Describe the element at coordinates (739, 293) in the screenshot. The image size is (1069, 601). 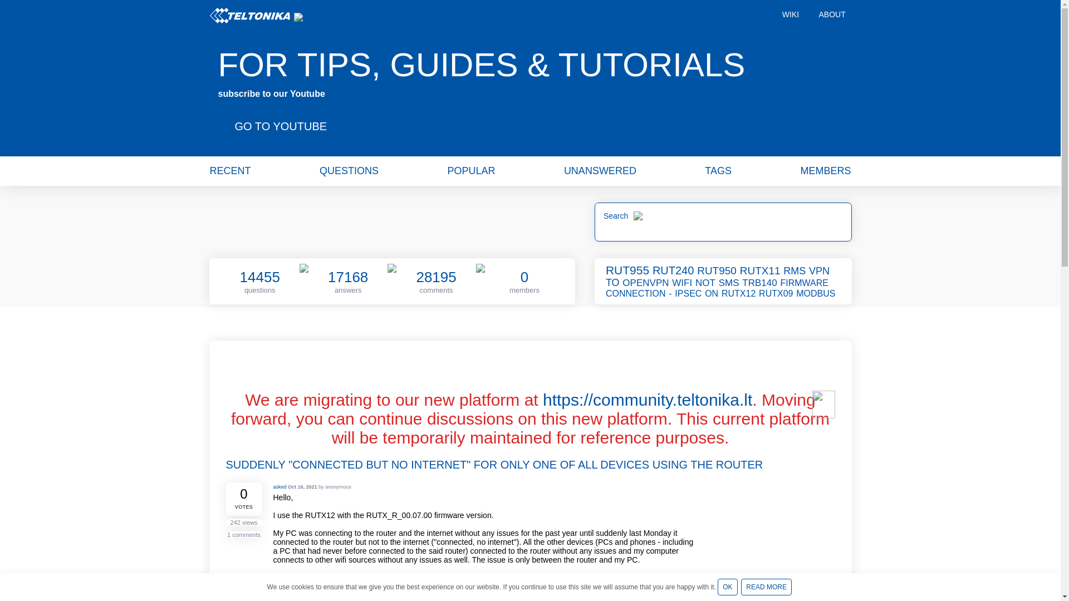
I see `RUTX12` at that location.